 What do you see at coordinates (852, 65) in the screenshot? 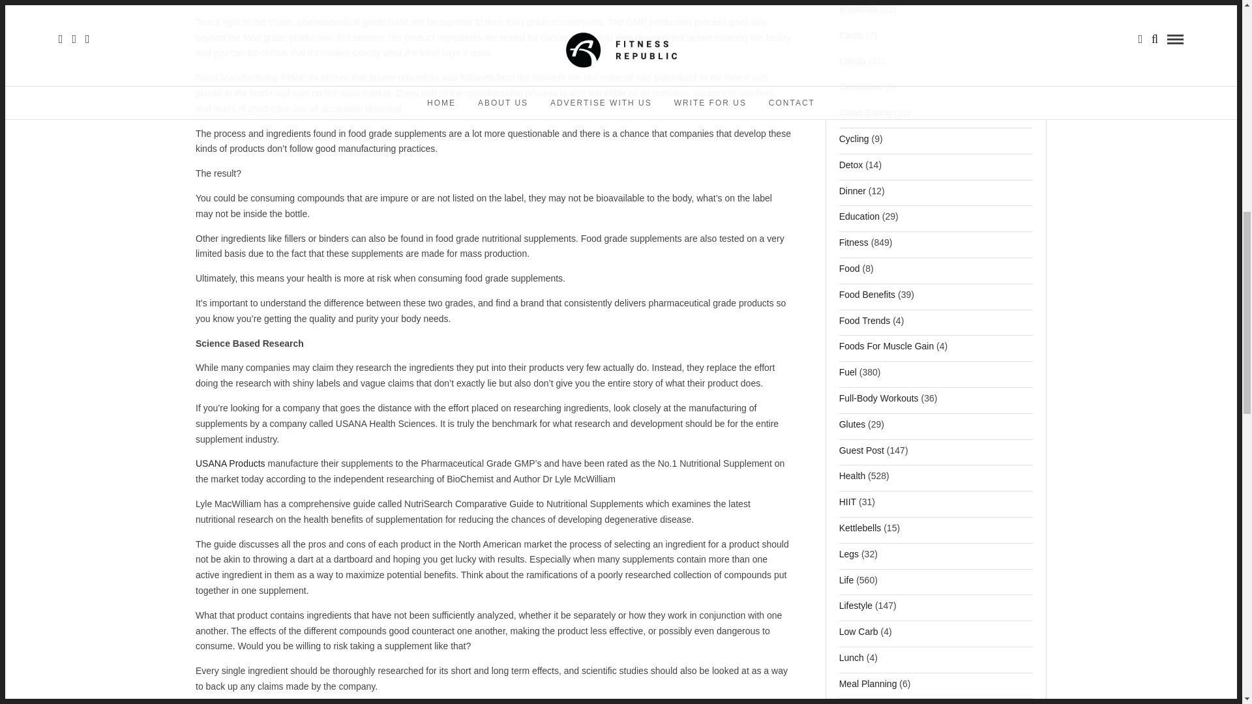
I see `Cardio` at bounding box center [852, 65].